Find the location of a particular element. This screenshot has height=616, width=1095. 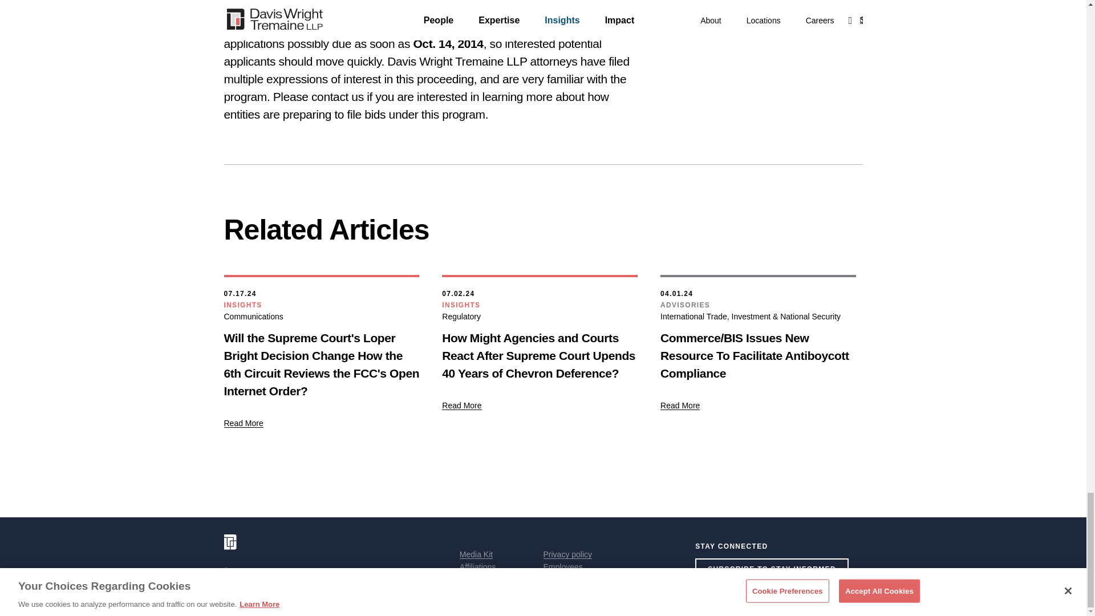

Employees is located at coordinates (562, 567).